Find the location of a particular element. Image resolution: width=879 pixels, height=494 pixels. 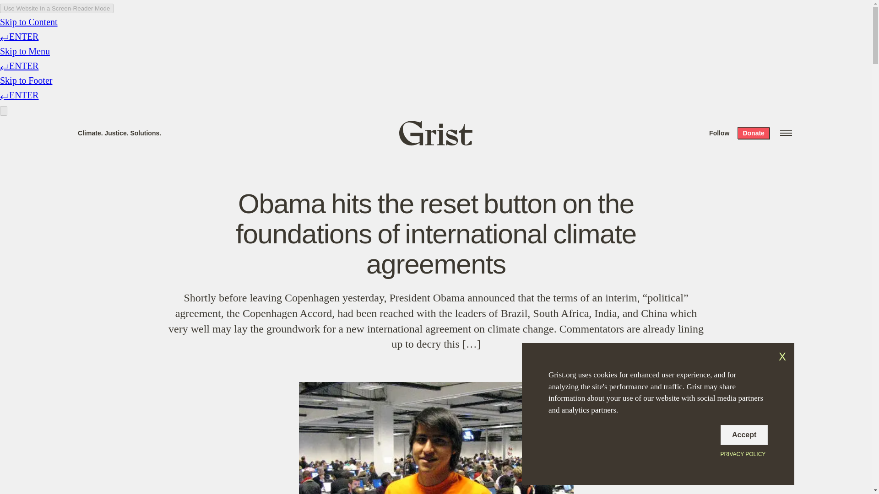

Donate is located at coordinates (753, 133).